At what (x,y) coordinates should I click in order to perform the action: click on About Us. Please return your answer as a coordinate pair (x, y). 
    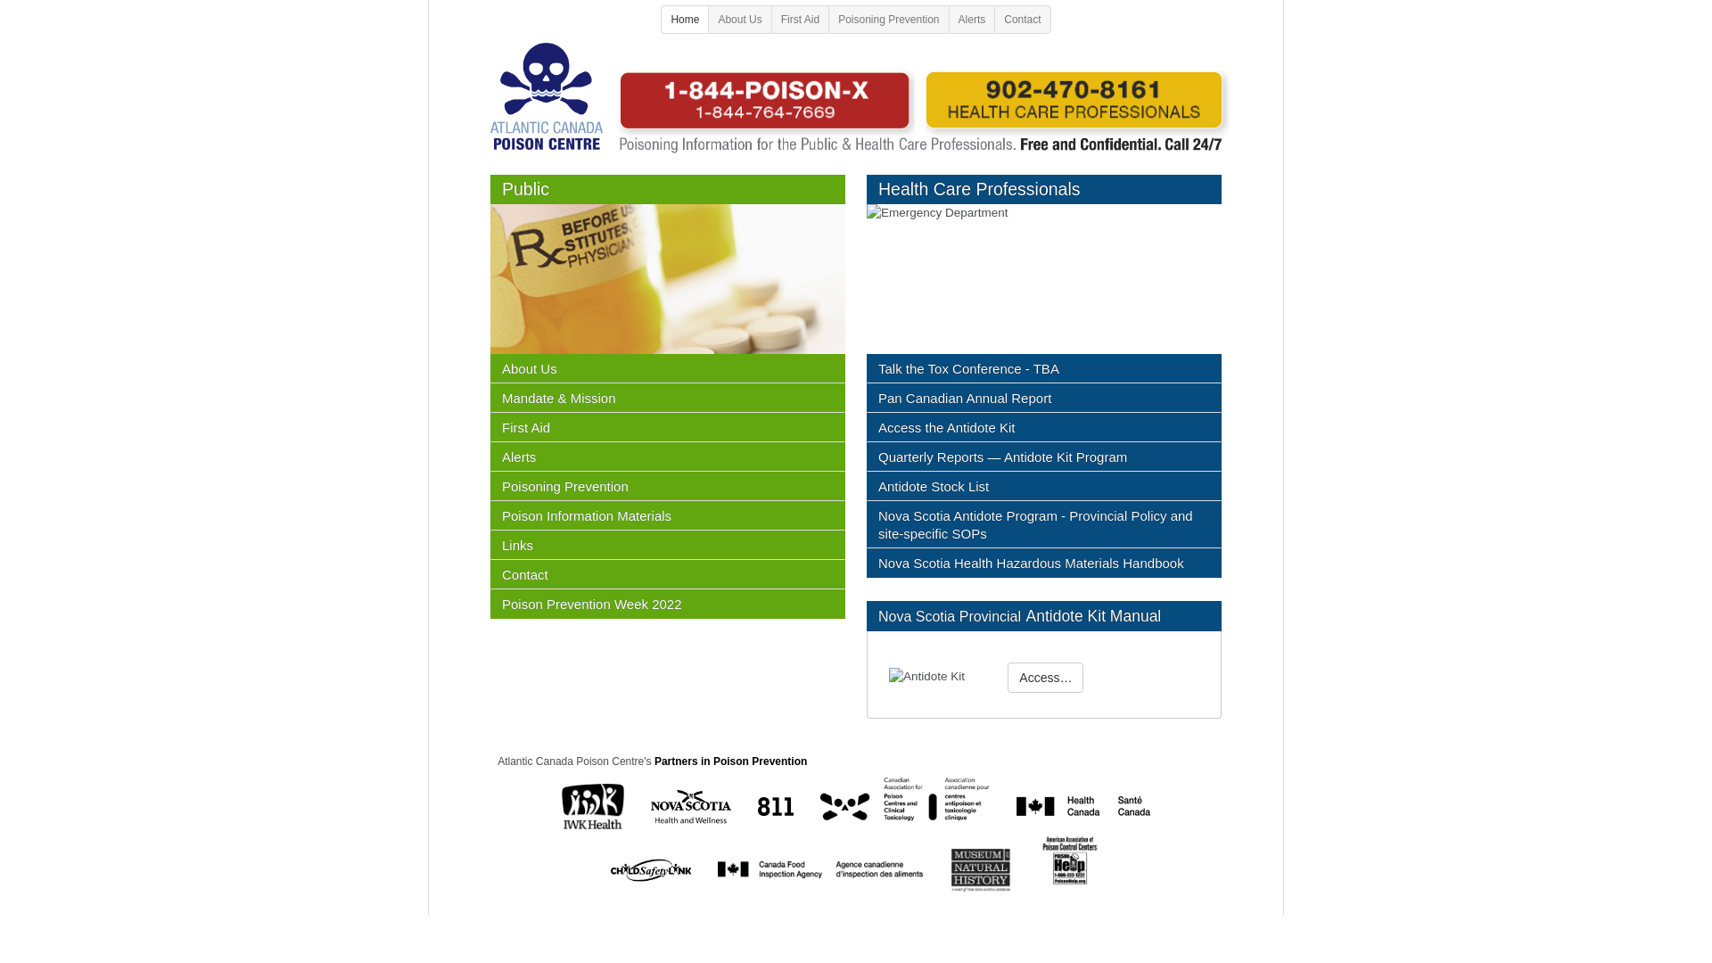
    Looking at the image, I should click on (739, 20).